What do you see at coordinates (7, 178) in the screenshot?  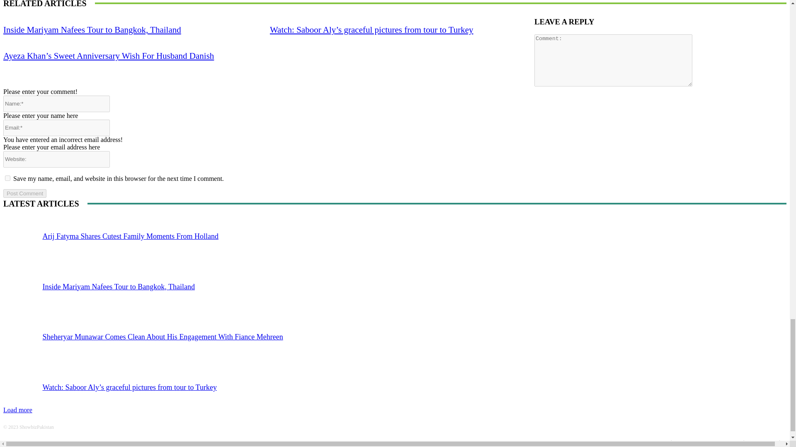 I see `yes` at bounding box center [7, 178].